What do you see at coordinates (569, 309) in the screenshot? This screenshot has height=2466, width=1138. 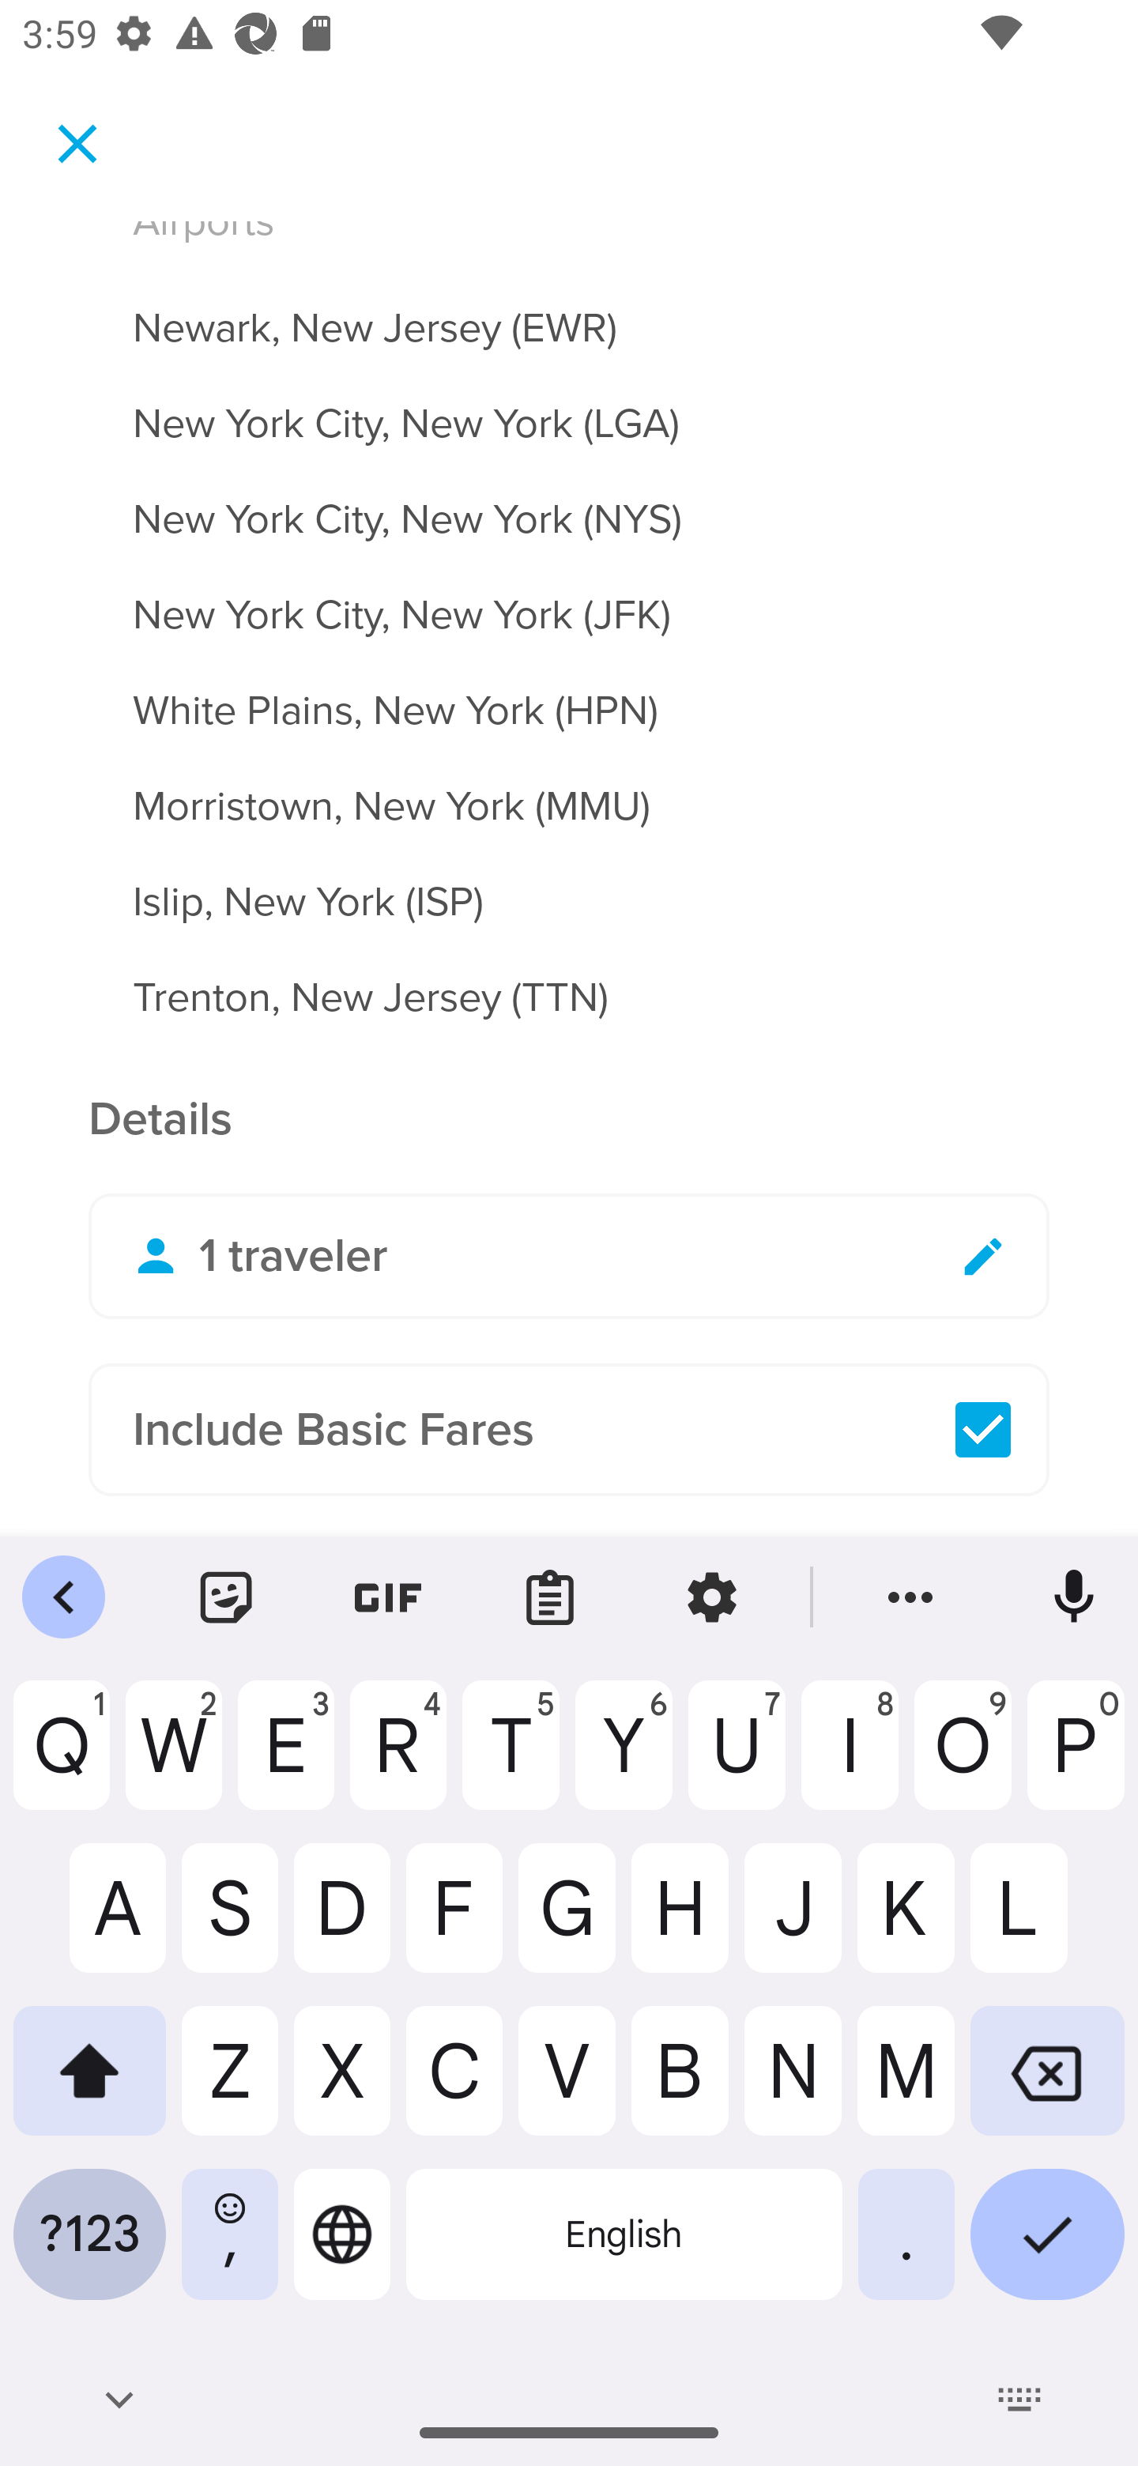 I see `Newark, New Jersey (EWR)` at bounding box center [569, 309].